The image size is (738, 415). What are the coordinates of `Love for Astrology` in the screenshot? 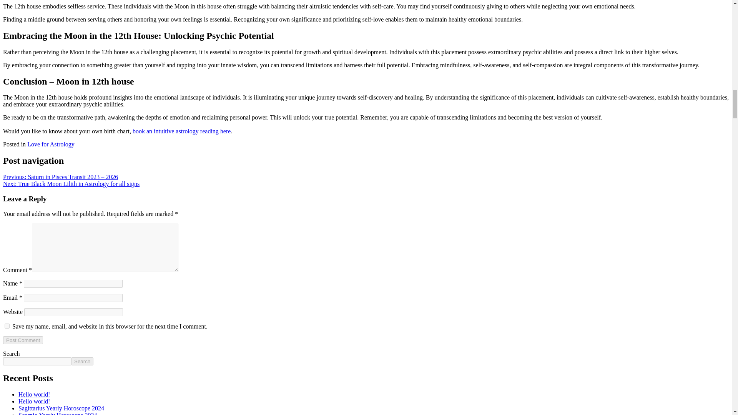 It's located at (51, 144).